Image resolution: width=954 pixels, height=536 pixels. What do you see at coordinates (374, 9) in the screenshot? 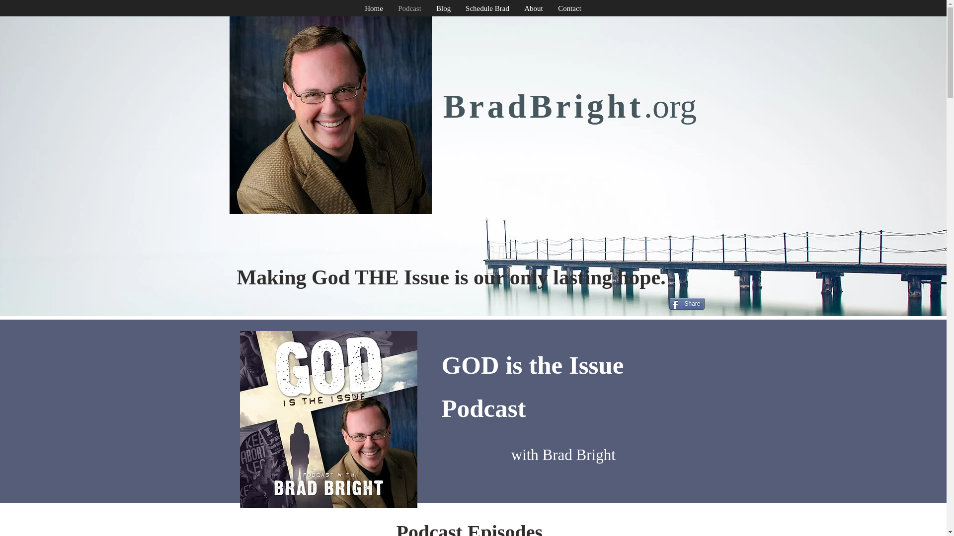
I see `Home` at bounding box center [374, 9].